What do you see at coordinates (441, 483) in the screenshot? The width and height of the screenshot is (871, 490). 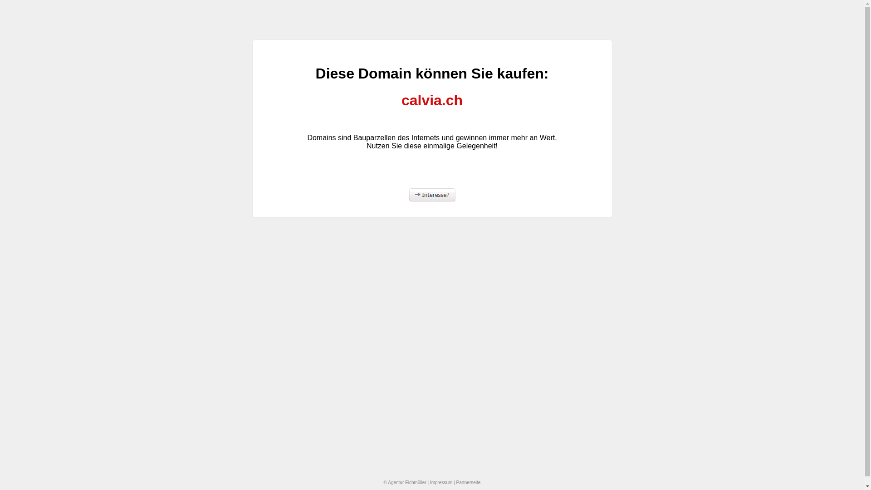 I see `Impressum` at bounding box center [441, 483].